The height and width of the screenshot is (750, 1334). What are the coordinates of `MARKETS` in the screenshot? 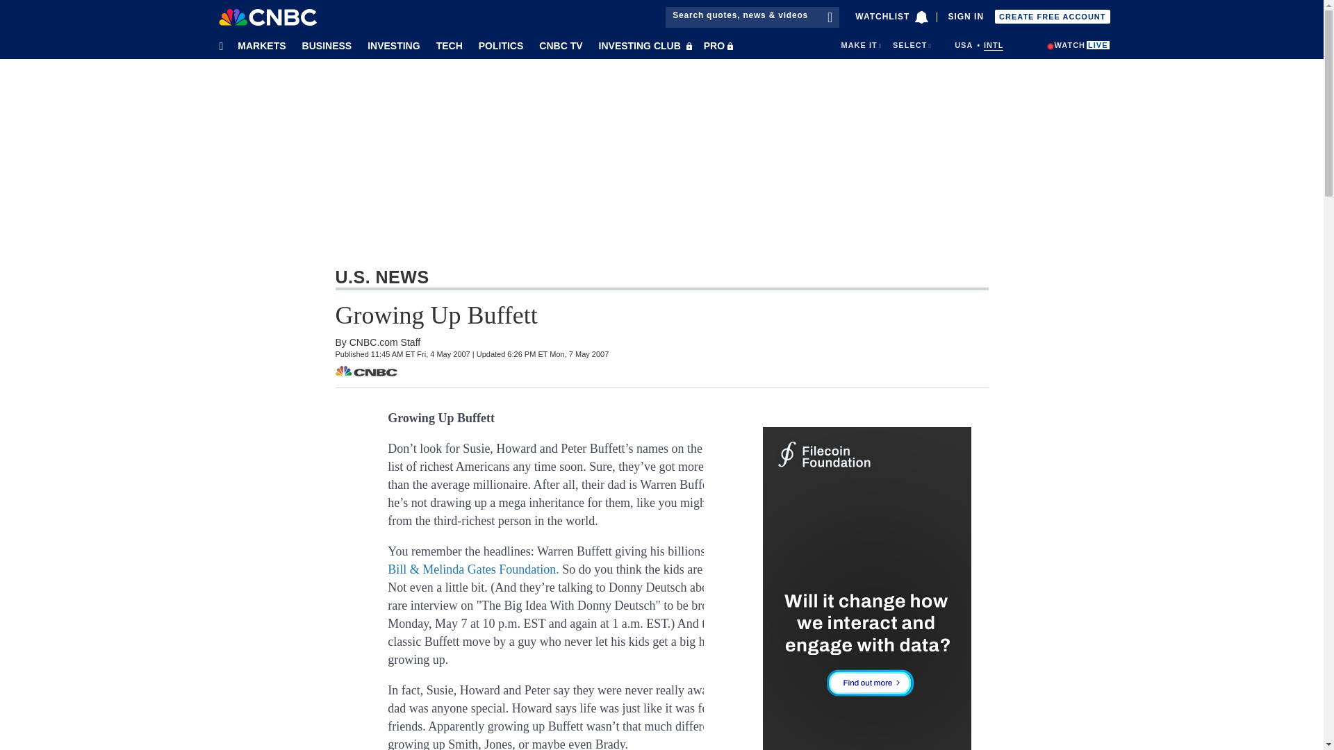 It's located at (258, 44).